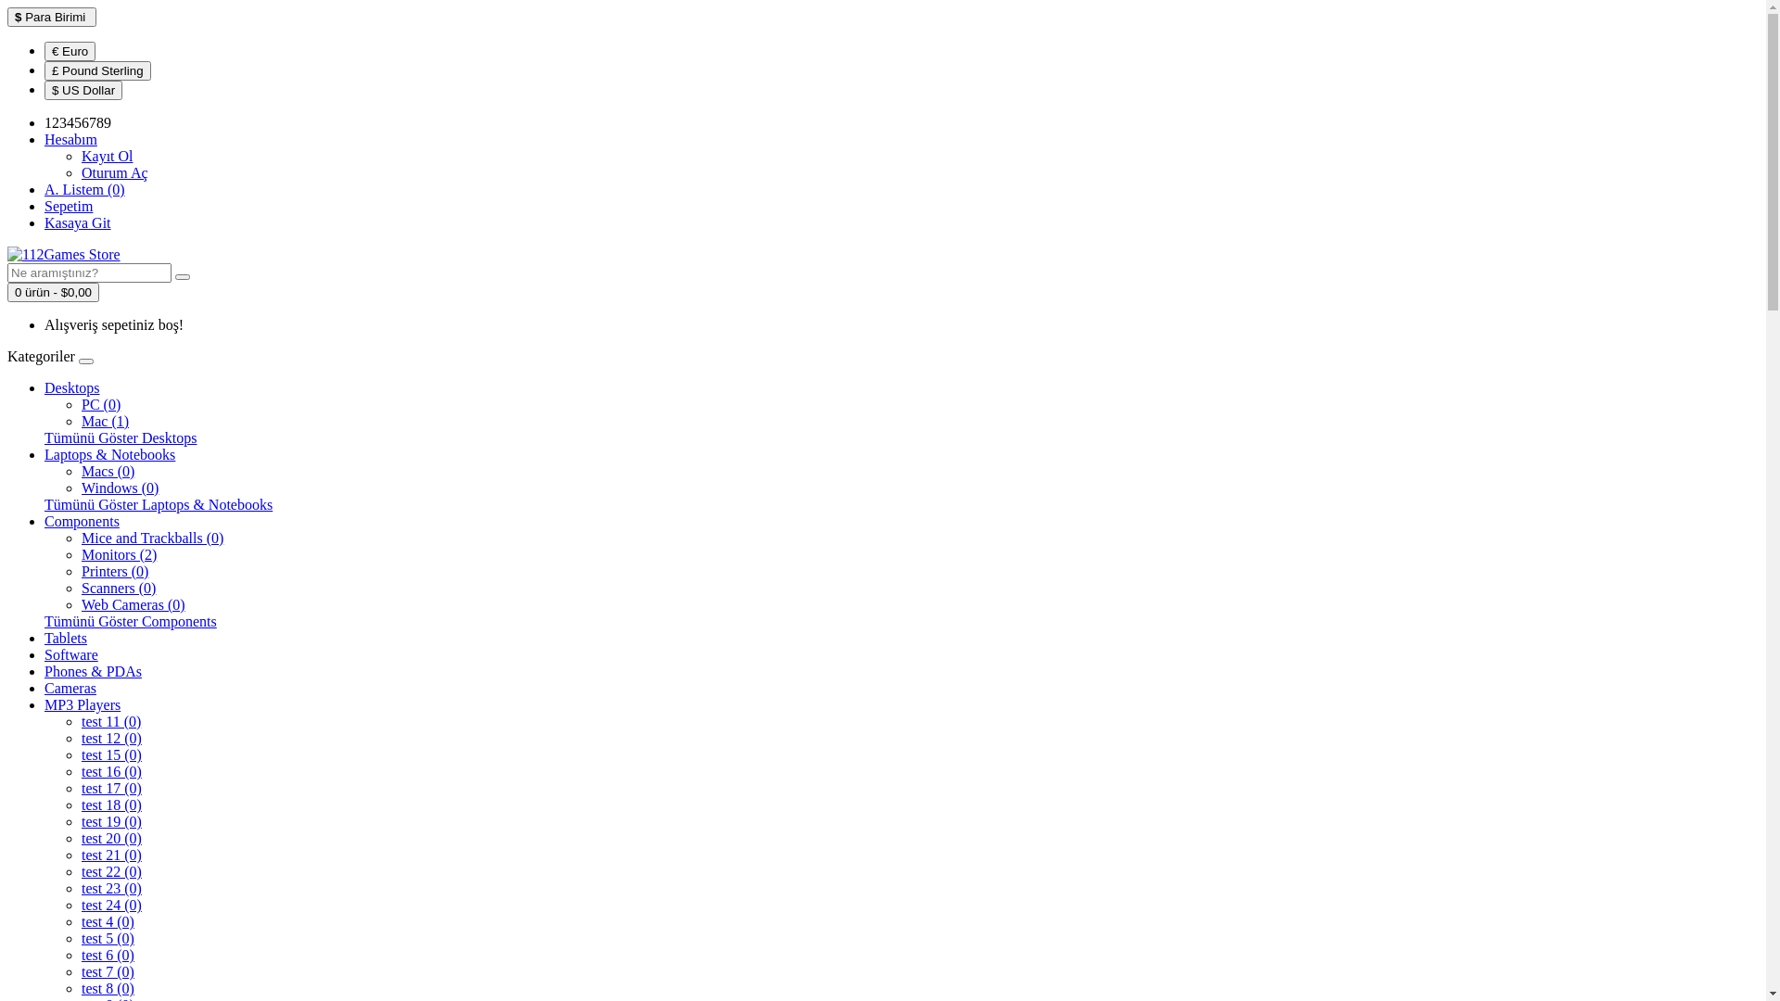 This screenshot has height=1001, width=1780. I want to click on Sepetim, so click(69, 206).